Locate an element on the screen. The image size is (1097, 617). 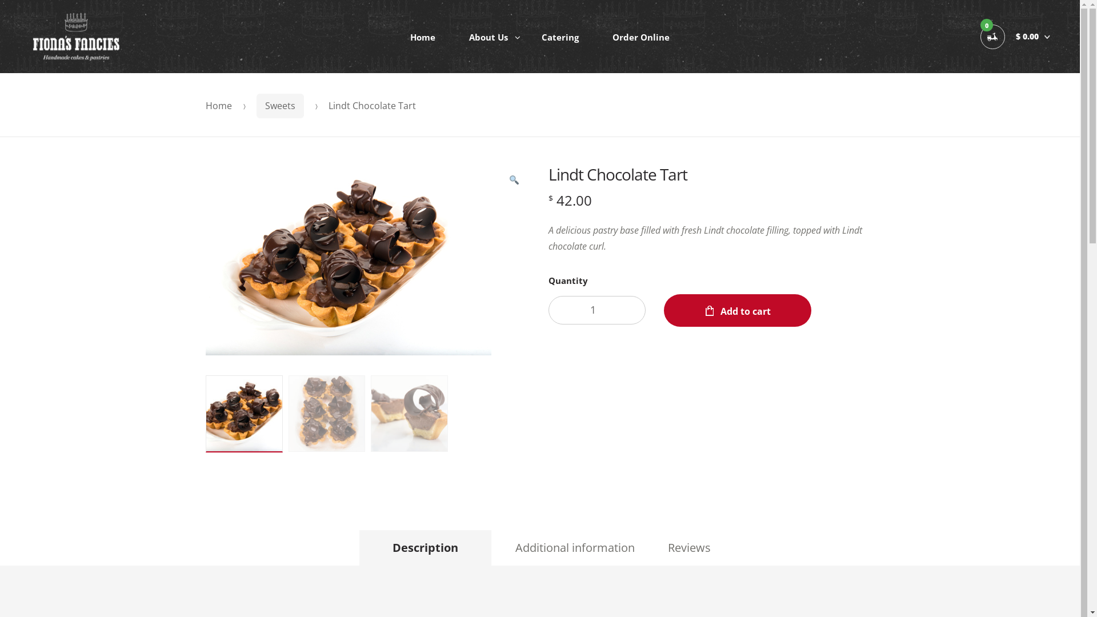
Sweets is located at coordinates (280, 106).